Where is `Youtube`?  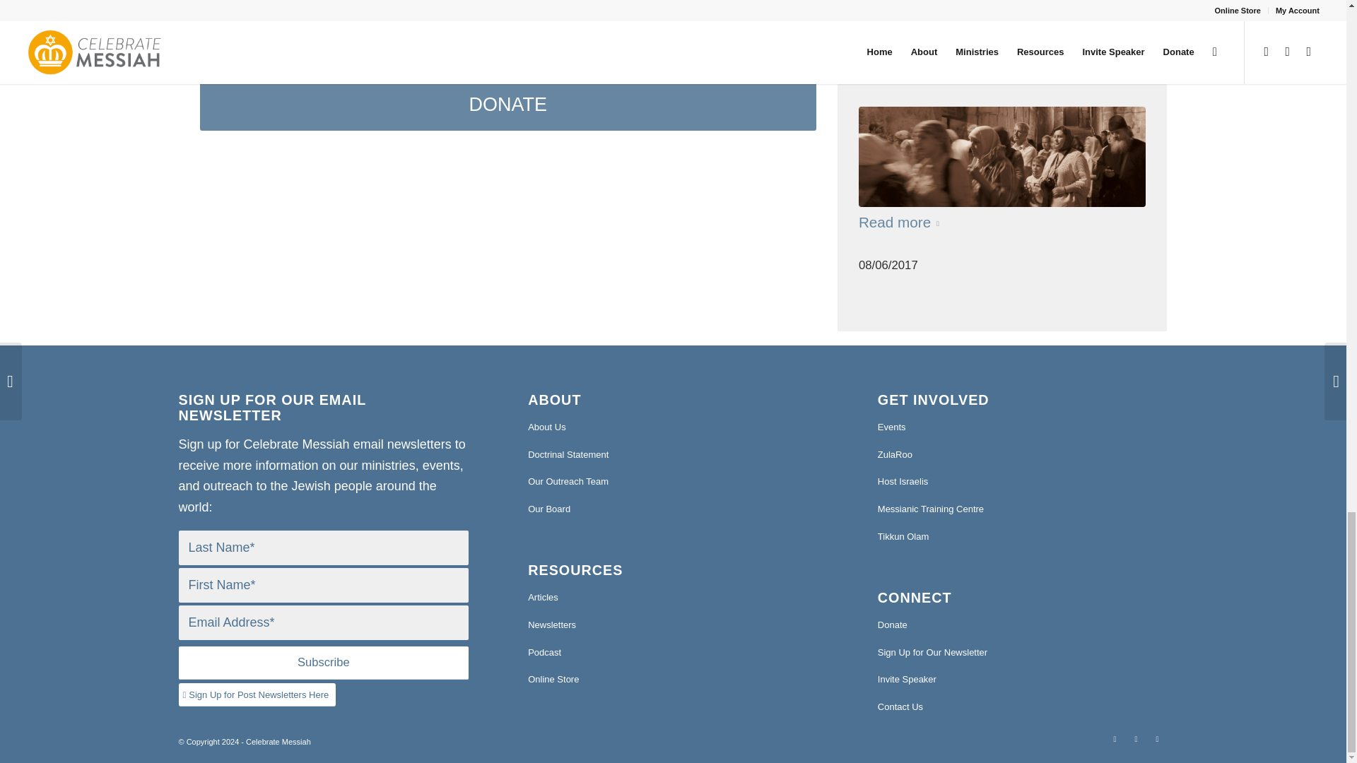
Youtube is located at coordinates (1114, 739).